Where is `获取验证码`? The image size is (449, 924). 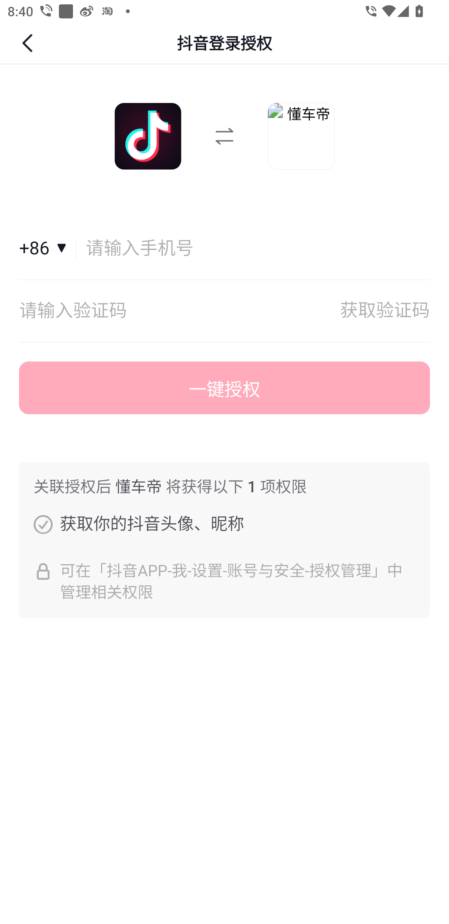 获取验证码 is located at coordinates (385, 311).